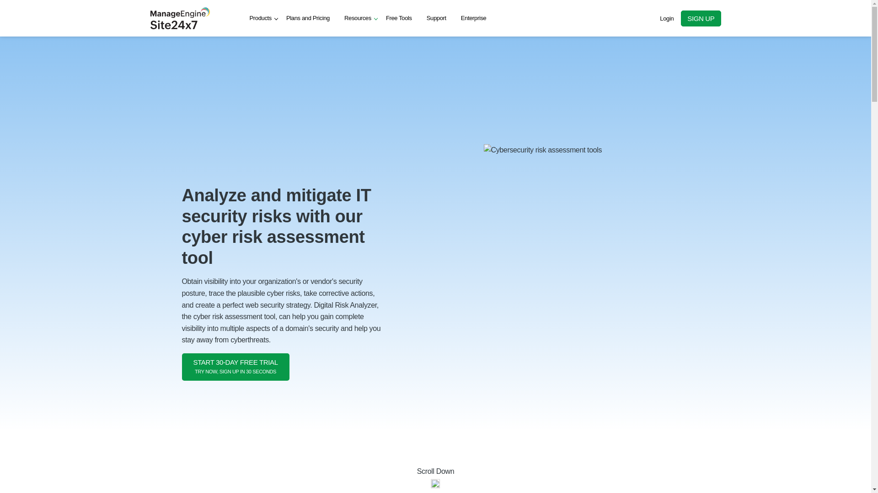 This screenshot has width=878, height=493. Describe the element at coordinates (358, 18) in the screenshot. I see `Login` at that location.